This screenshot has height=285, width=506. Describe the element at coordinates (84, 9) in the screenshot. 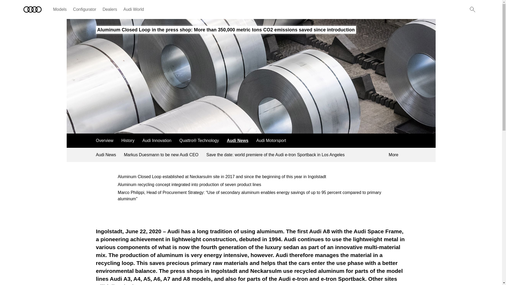

I see `Configurator` at that location.